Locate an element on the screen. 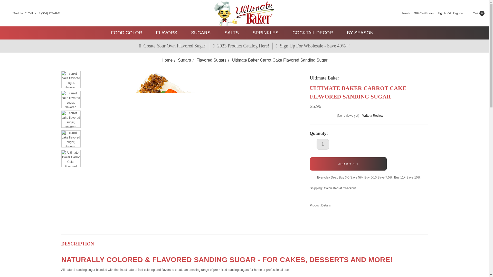 The width and height of the screenshot is (493, 277). Product Details is located at coordinates (369, 205).